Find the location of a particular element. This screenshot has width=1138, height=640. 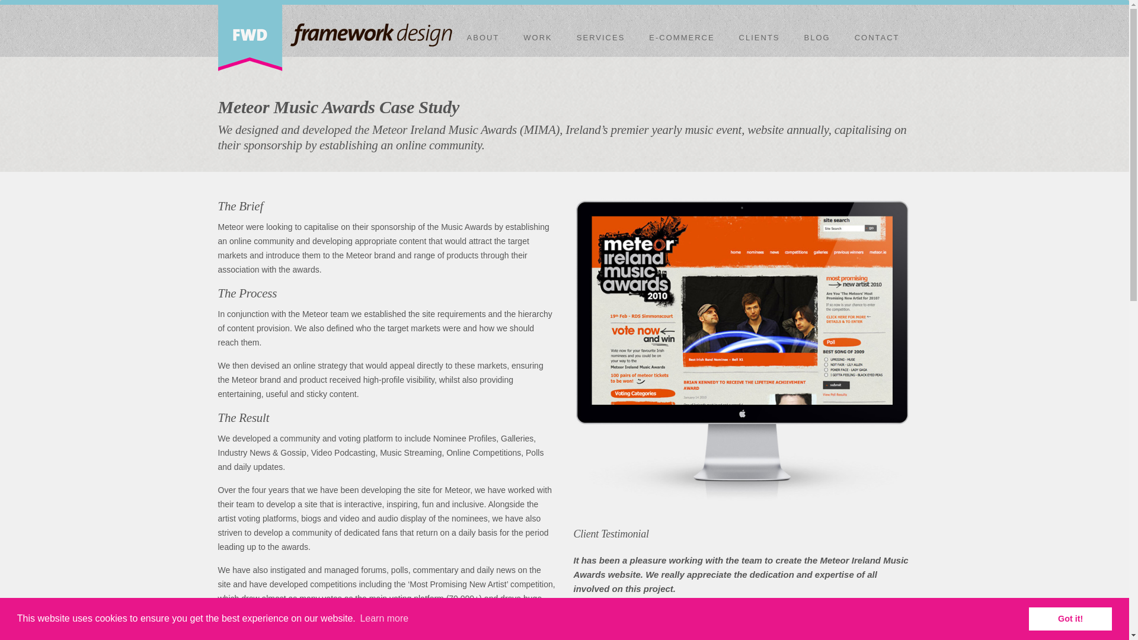

BLOG is located at coordinates (817, 37).